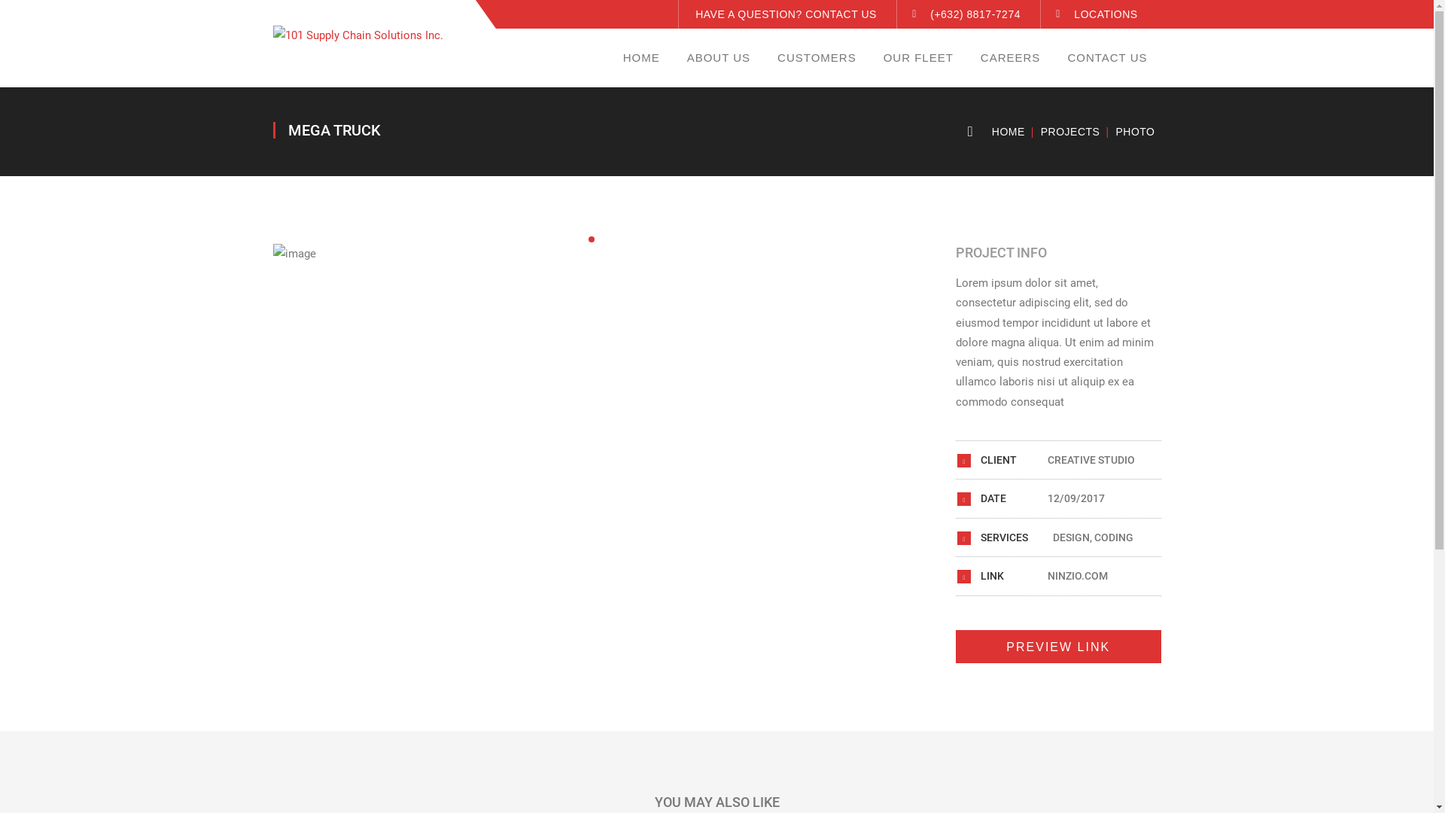 The width and height of the screenshot is (1445, 813). I want to click on HOME, so click(1008, 132).